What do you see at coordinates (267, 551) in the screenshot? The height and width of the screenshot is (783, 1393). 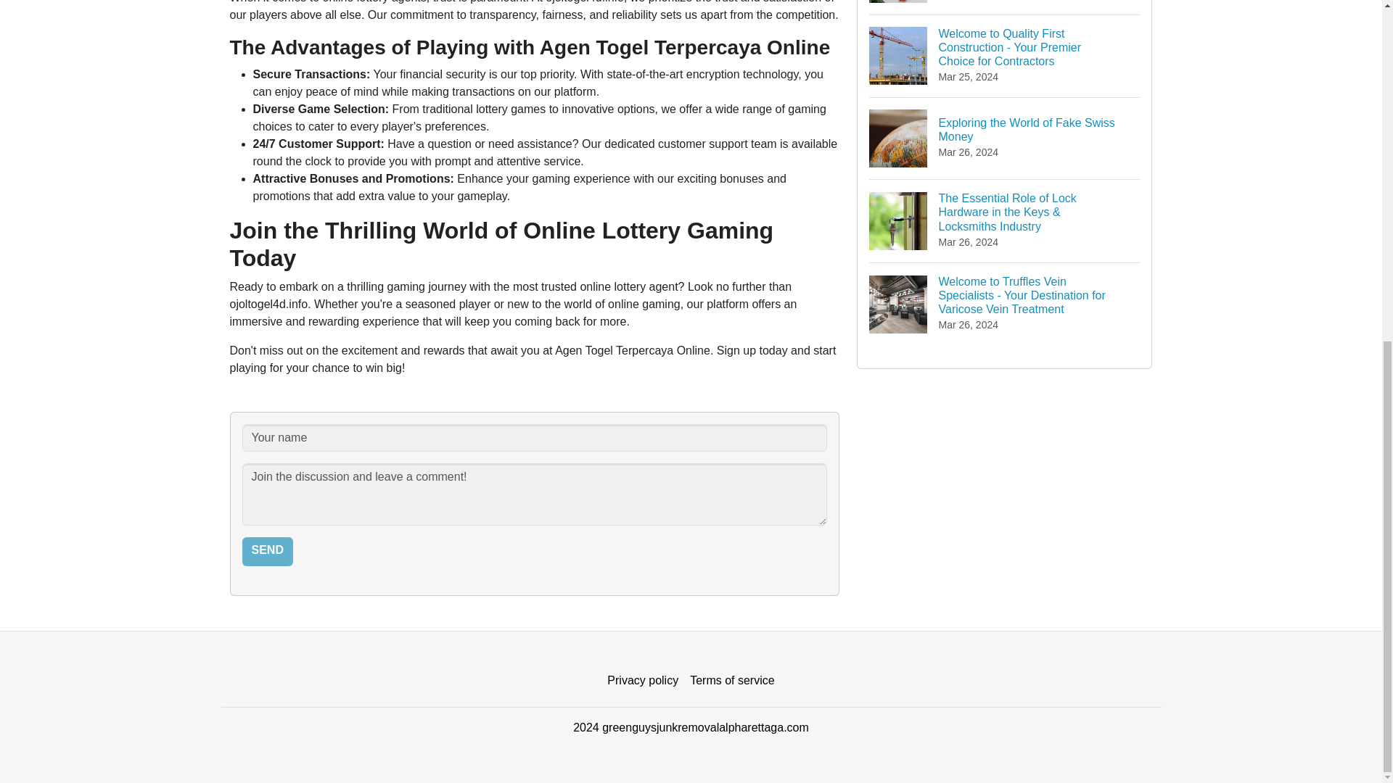 I see `Send` at bounding box center [267, 551].